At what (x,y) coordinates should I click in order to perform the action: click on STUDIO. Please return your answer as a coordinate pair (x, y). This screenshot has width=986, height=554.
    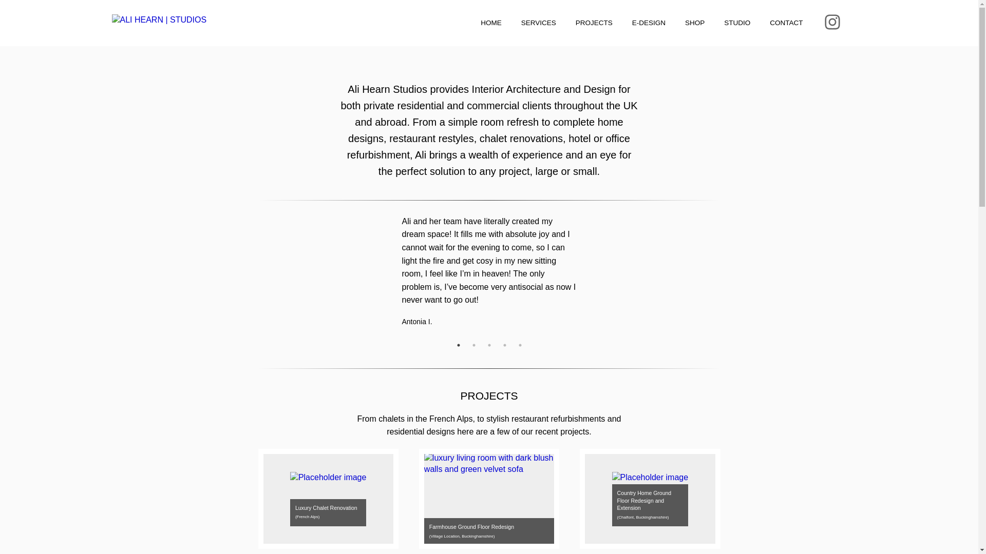
    Looking at the image, I should click on (737, 23).